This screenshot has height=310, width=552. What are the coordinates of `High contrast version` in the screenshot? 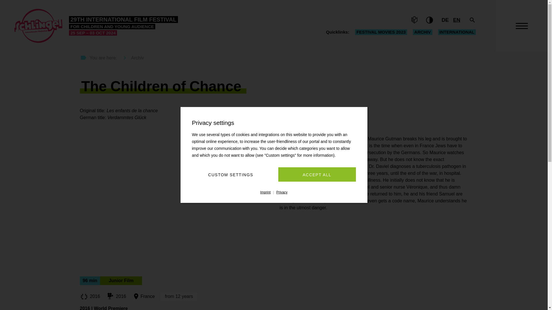 It's located at (430, 20).